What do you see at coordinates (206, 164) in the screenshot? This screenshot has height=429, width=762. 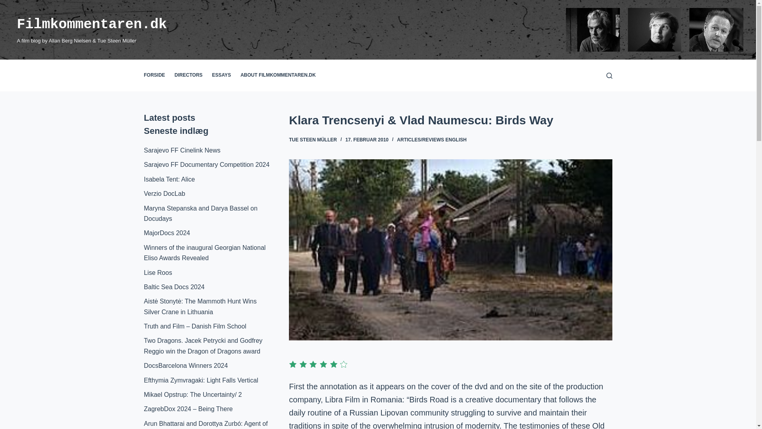 I see `Sarajevo FF Documentary Competition 2024` at bounding box center [206, 164].